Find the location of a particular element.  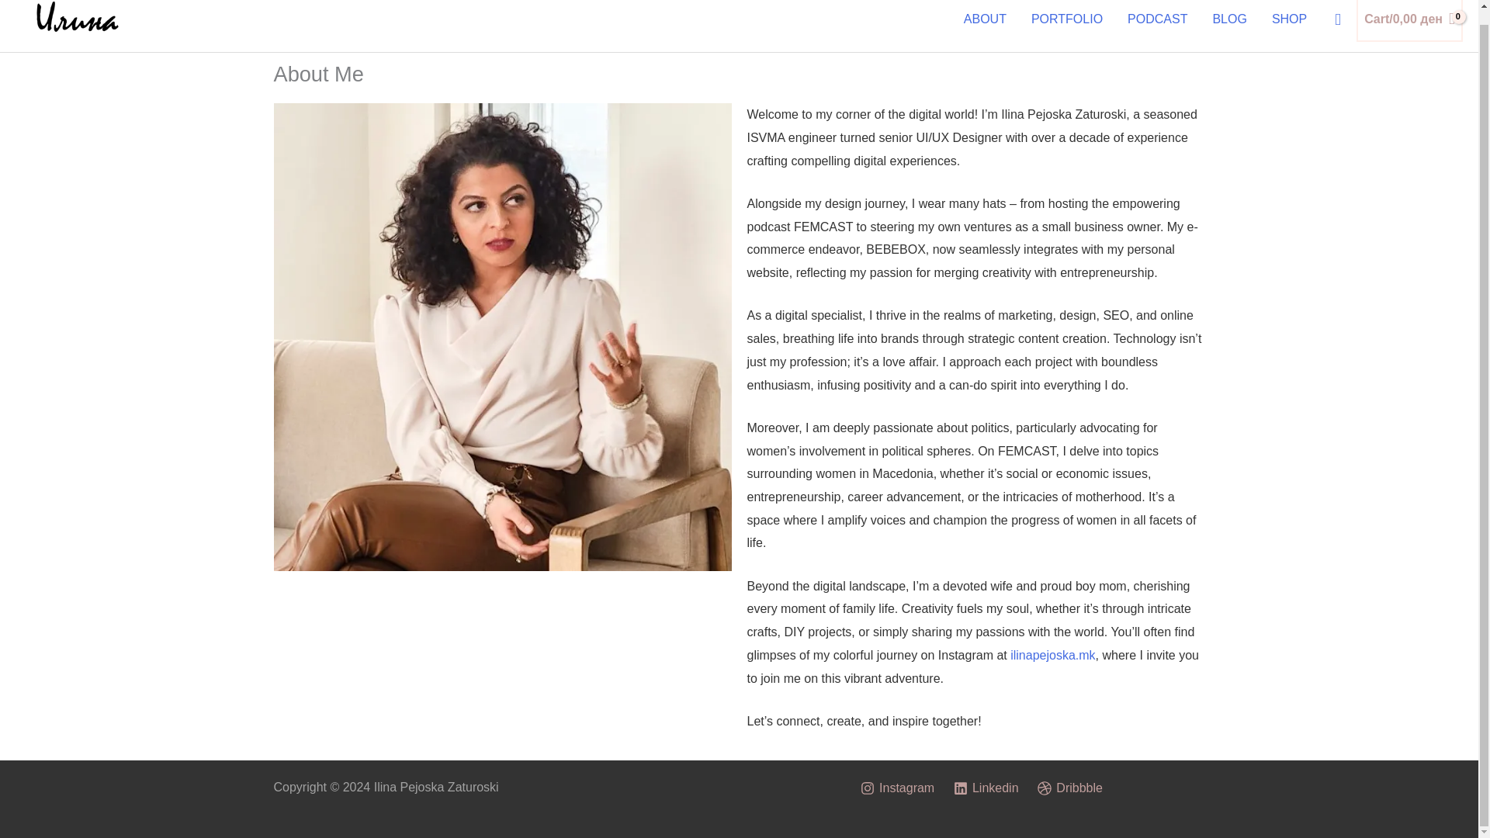

ABOUT is located at coordinates (986, 23).